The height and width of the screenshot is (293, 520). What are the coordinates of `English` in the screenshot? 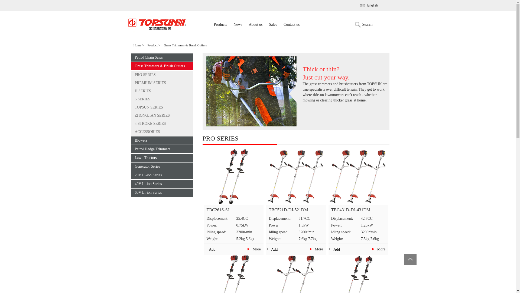 It's located at (372, 5).